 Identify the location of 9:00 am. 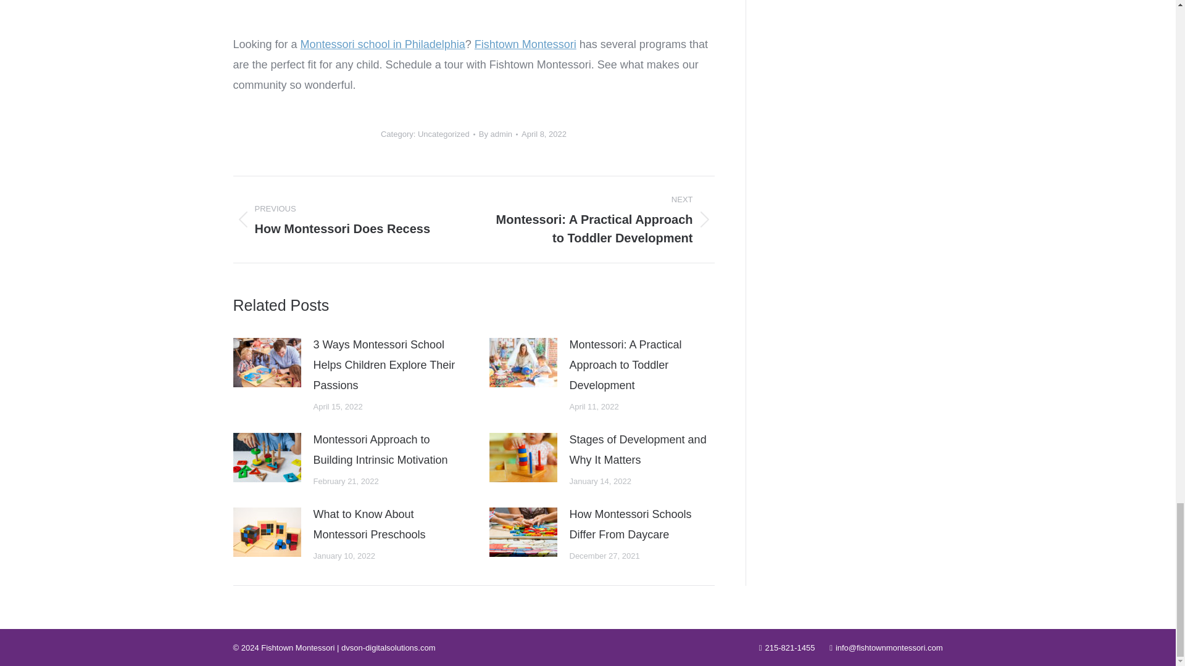
(543, 134).